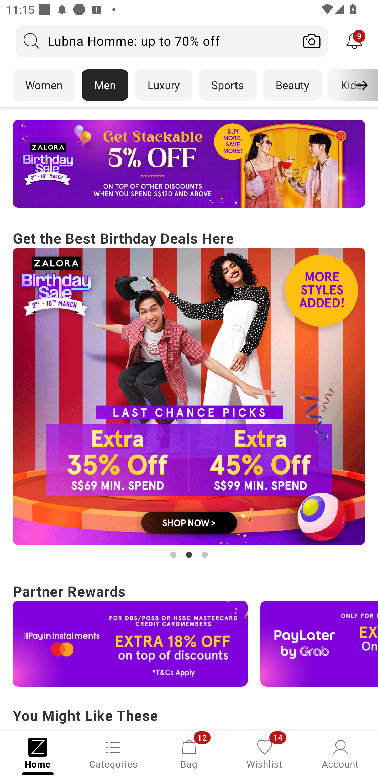 The height and width of the screenshot is (777, 378). Describe the element at coordinates (105, 85) in the screenshot. I see `Men` at that location.